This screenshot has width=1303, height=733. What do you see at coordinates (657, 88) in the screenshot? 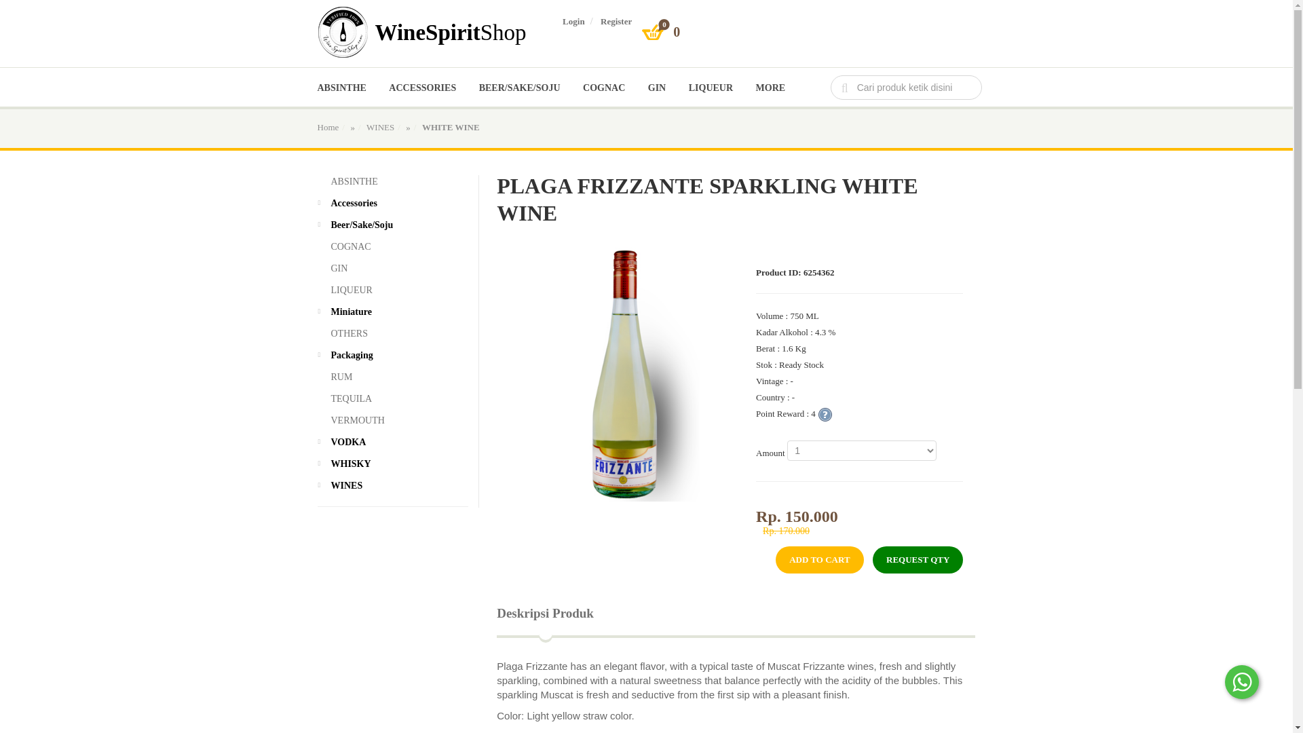
I see `GIN` at bounding box center [657, 88].